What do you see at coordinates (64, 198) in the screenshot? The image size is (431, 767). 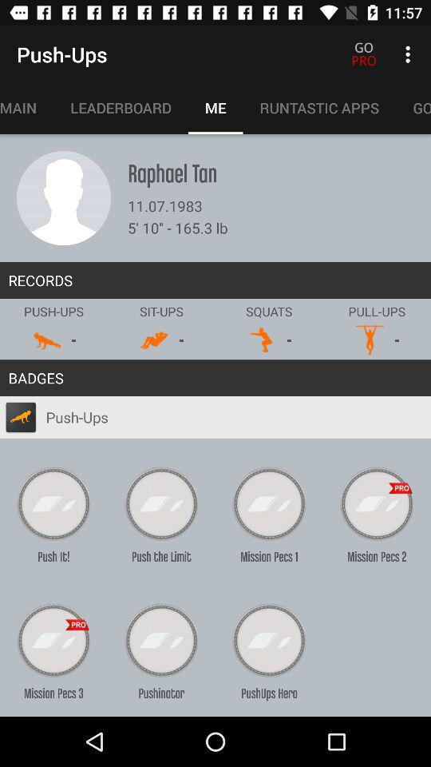 I see `change profile picture` at bounding box center [64, 198].